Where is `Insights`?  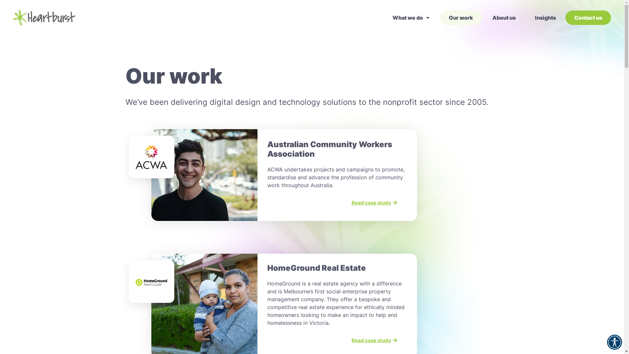
Insights is located at coordinates (545, 18).